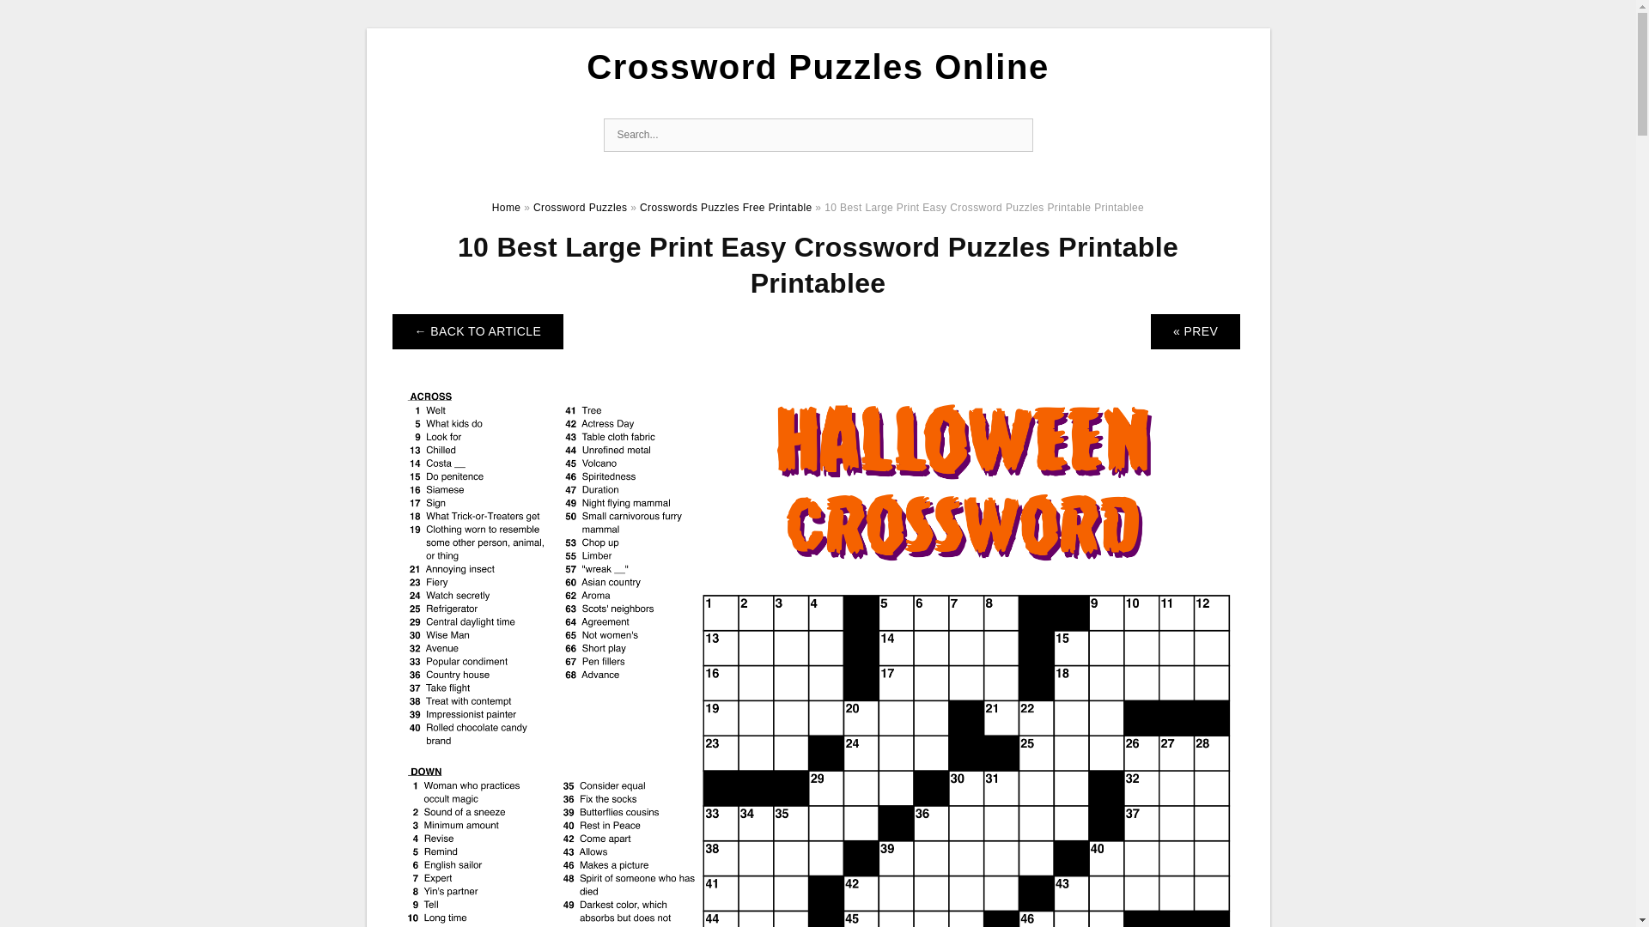  I want to click on Return to Crosswords Puzzles Free Printable, so click(478, 331).